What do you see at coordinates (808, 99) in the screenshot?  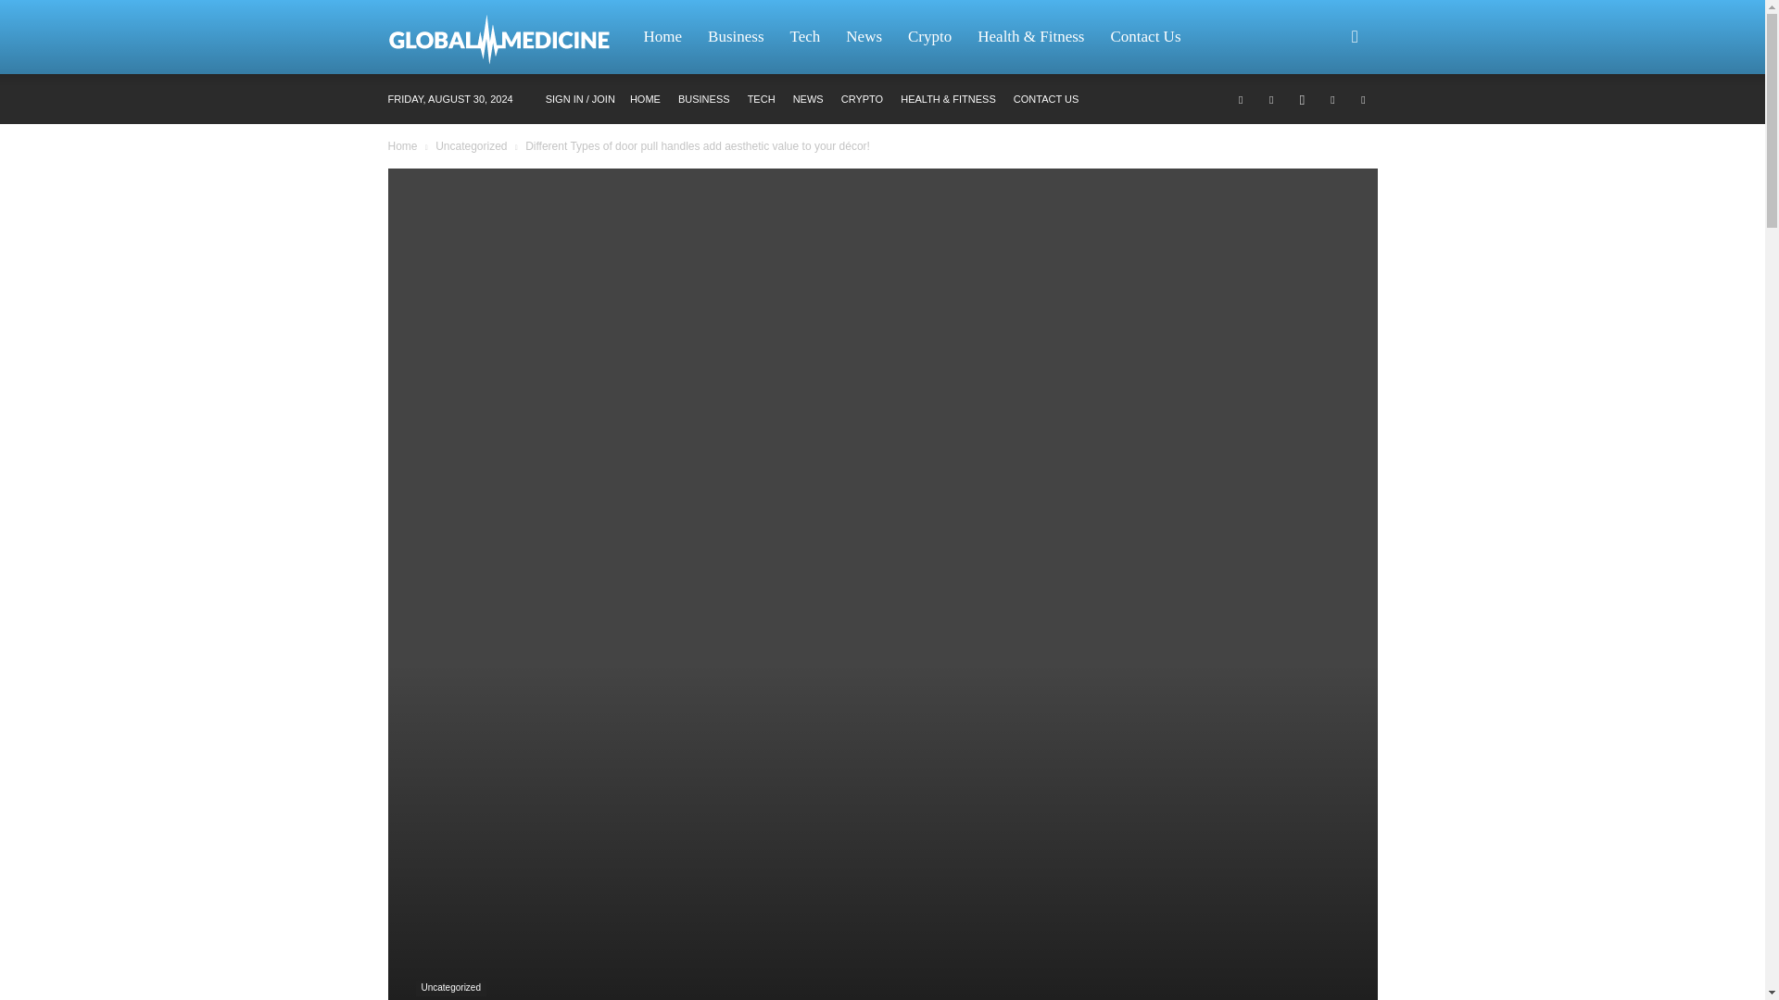 I see `NEWS` at bounding box center [808, 99].